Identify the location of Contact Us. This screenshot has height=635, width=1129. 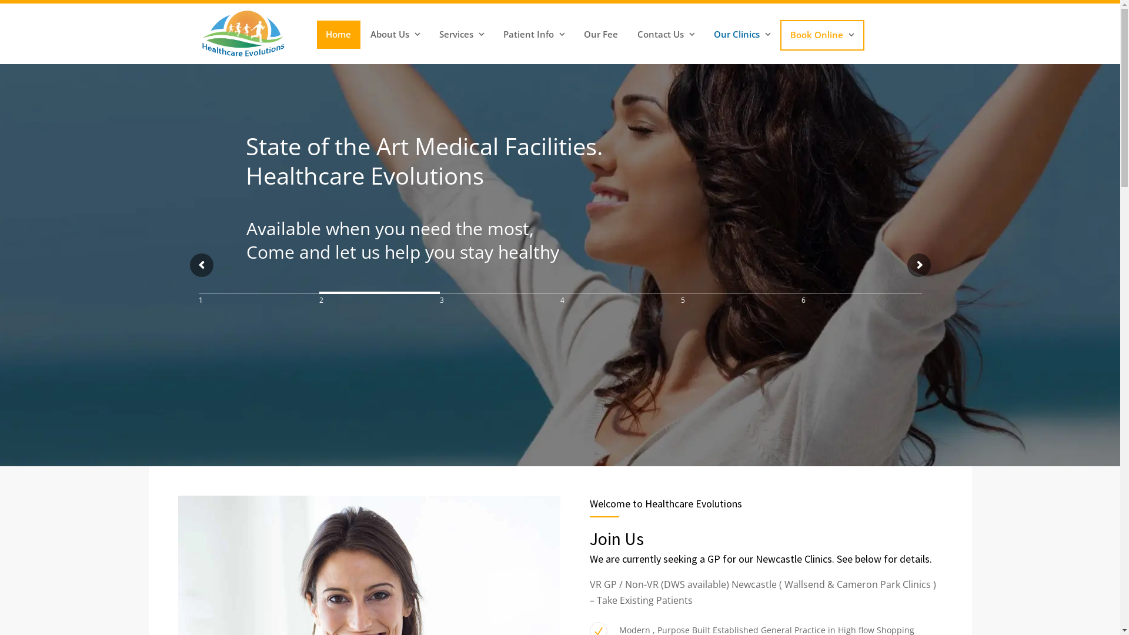
(666, 35).